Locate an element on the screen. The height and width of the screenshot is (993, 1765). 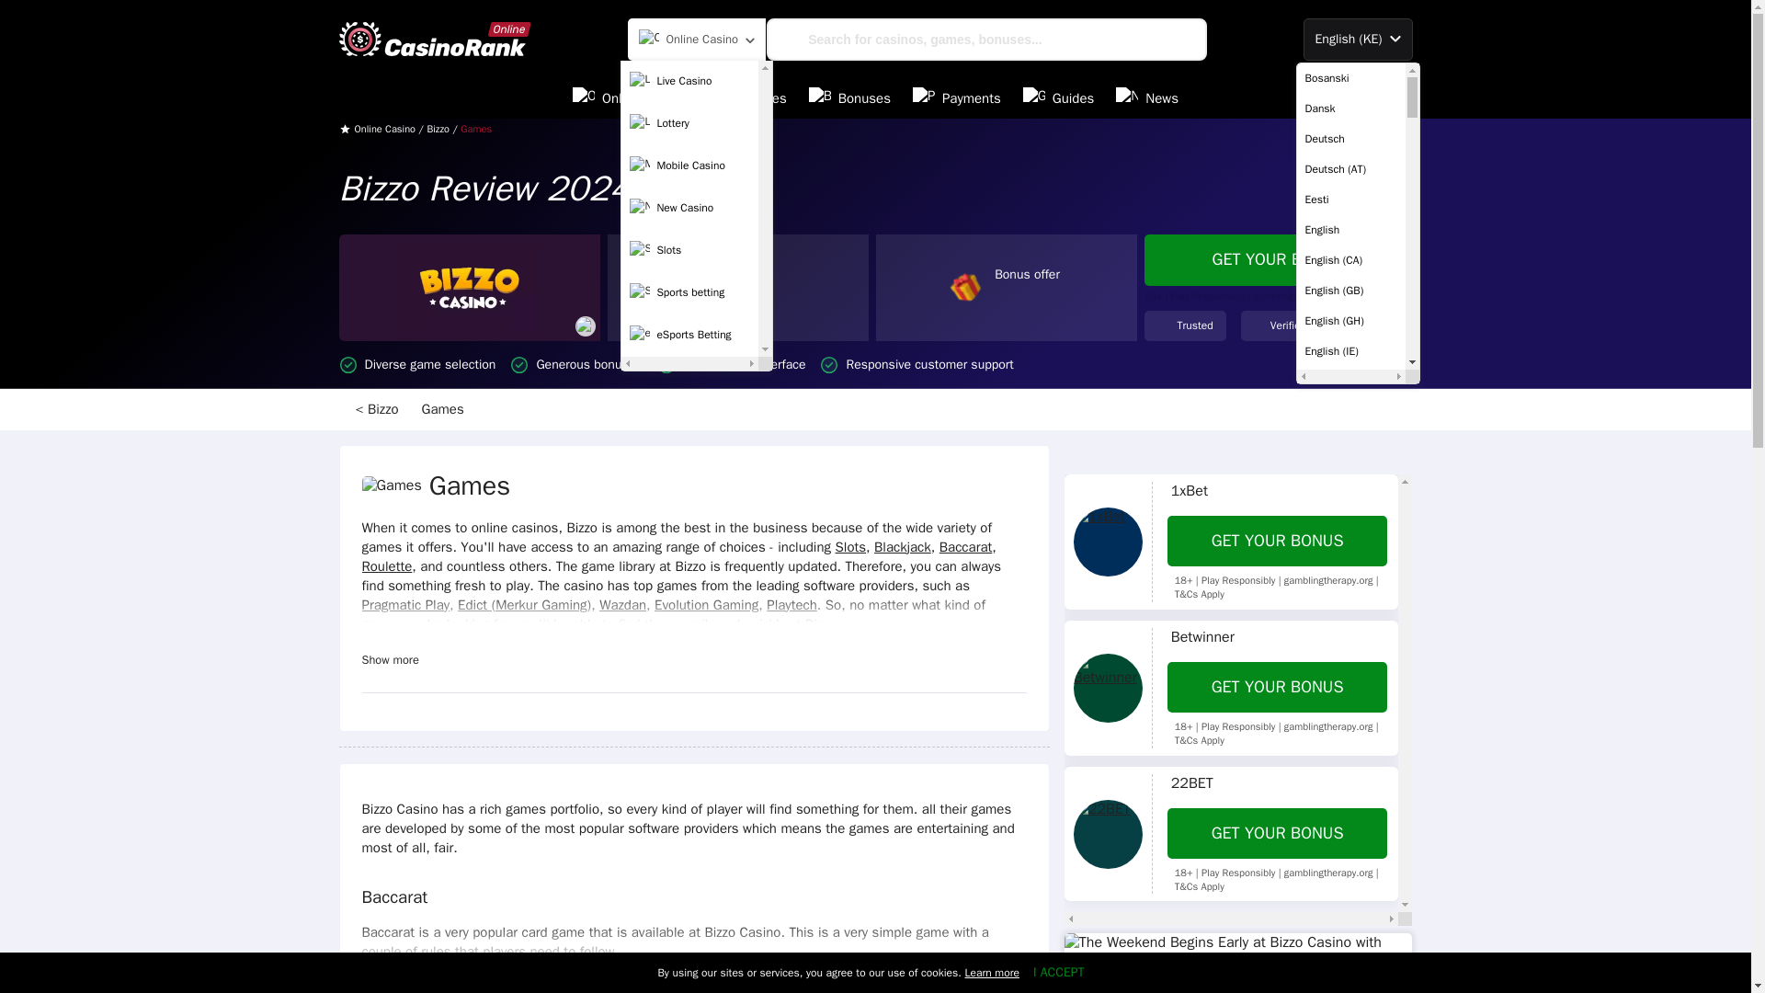
Live Casino is located at coordinates (689, 82).